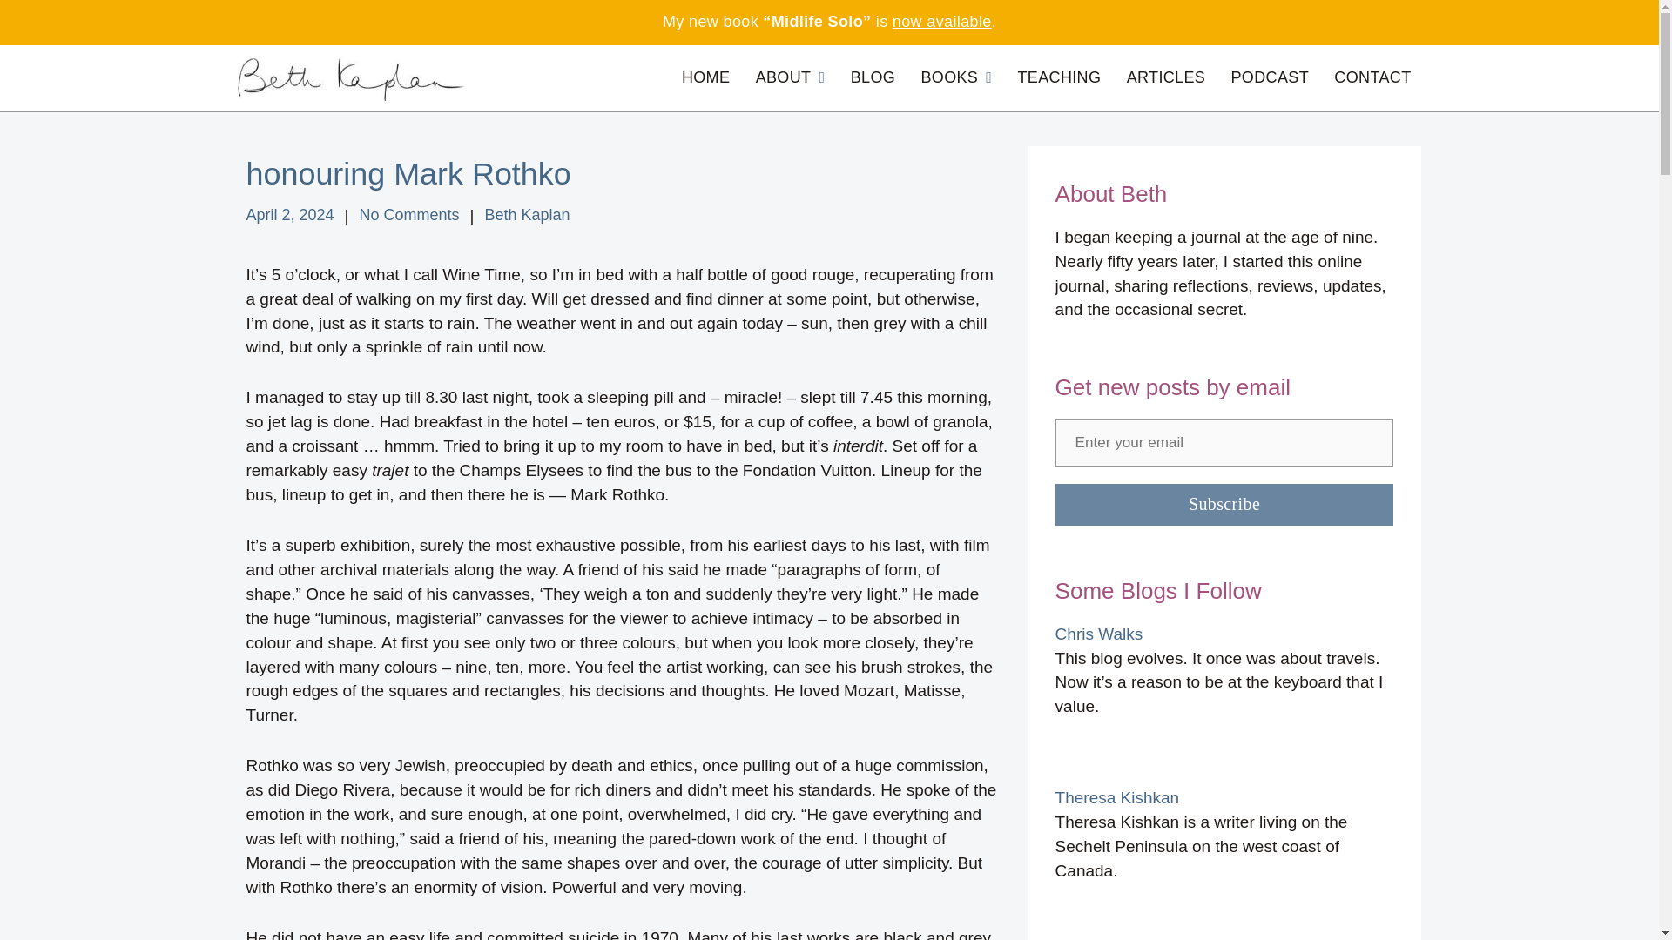 The height and width of the screenshot is (940, 1672). I want to click on Chris Walks, so click(1099, 634).